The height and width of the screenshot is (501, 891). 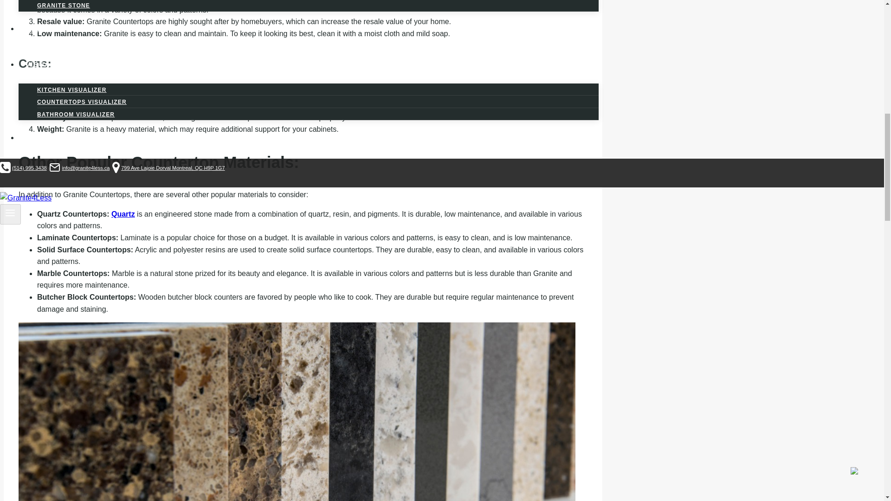 I want to click on GALLERY, so click(x=10, y=212).